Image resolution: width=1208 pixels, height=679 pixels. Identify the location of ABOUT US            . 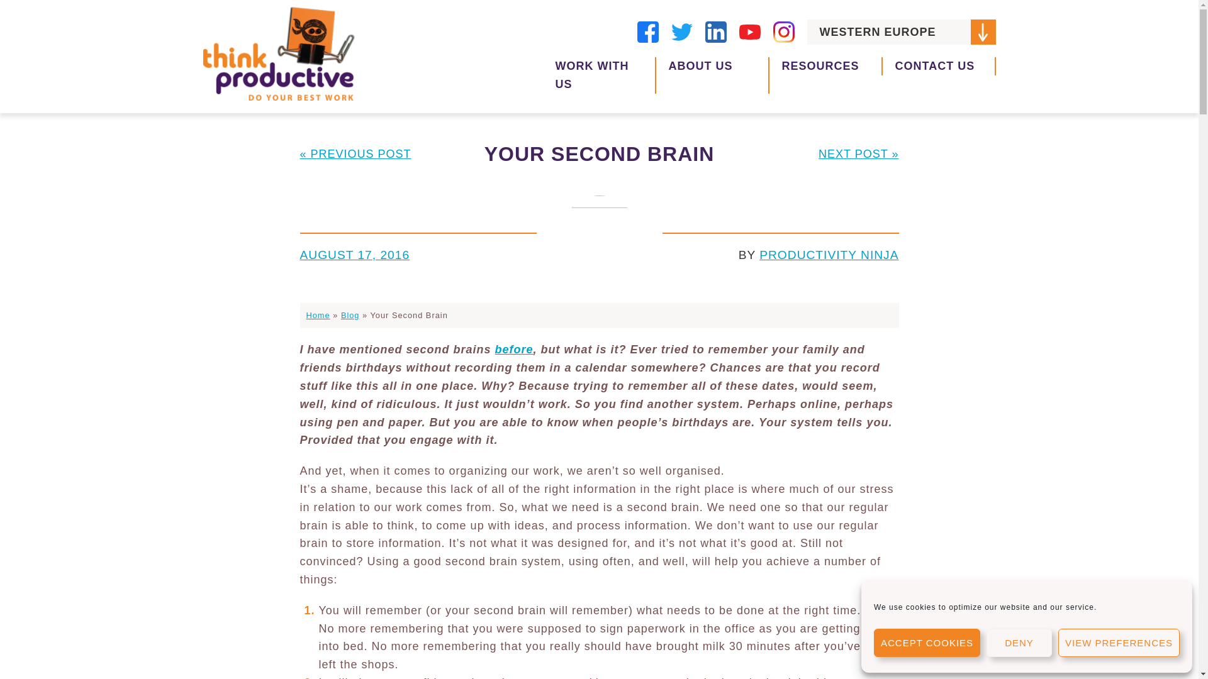
(712, 75).